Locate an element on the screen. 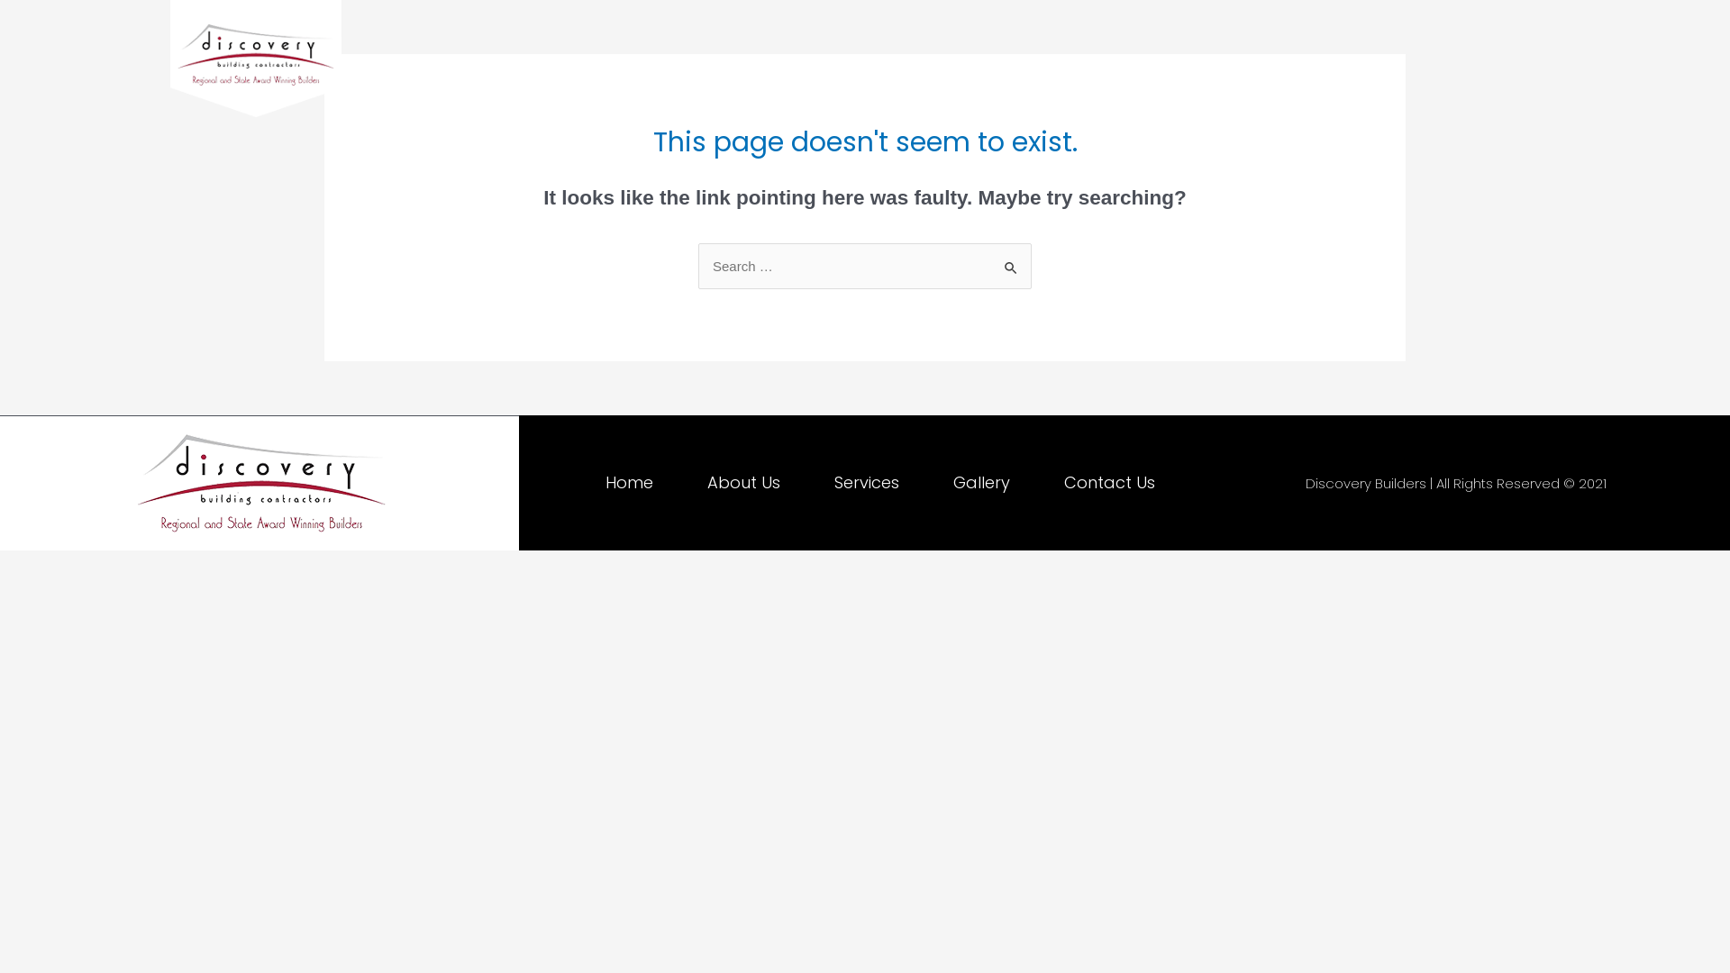 The height and width of the screenshot is (973, 1730). About Us is located at coordinates (998, 63).